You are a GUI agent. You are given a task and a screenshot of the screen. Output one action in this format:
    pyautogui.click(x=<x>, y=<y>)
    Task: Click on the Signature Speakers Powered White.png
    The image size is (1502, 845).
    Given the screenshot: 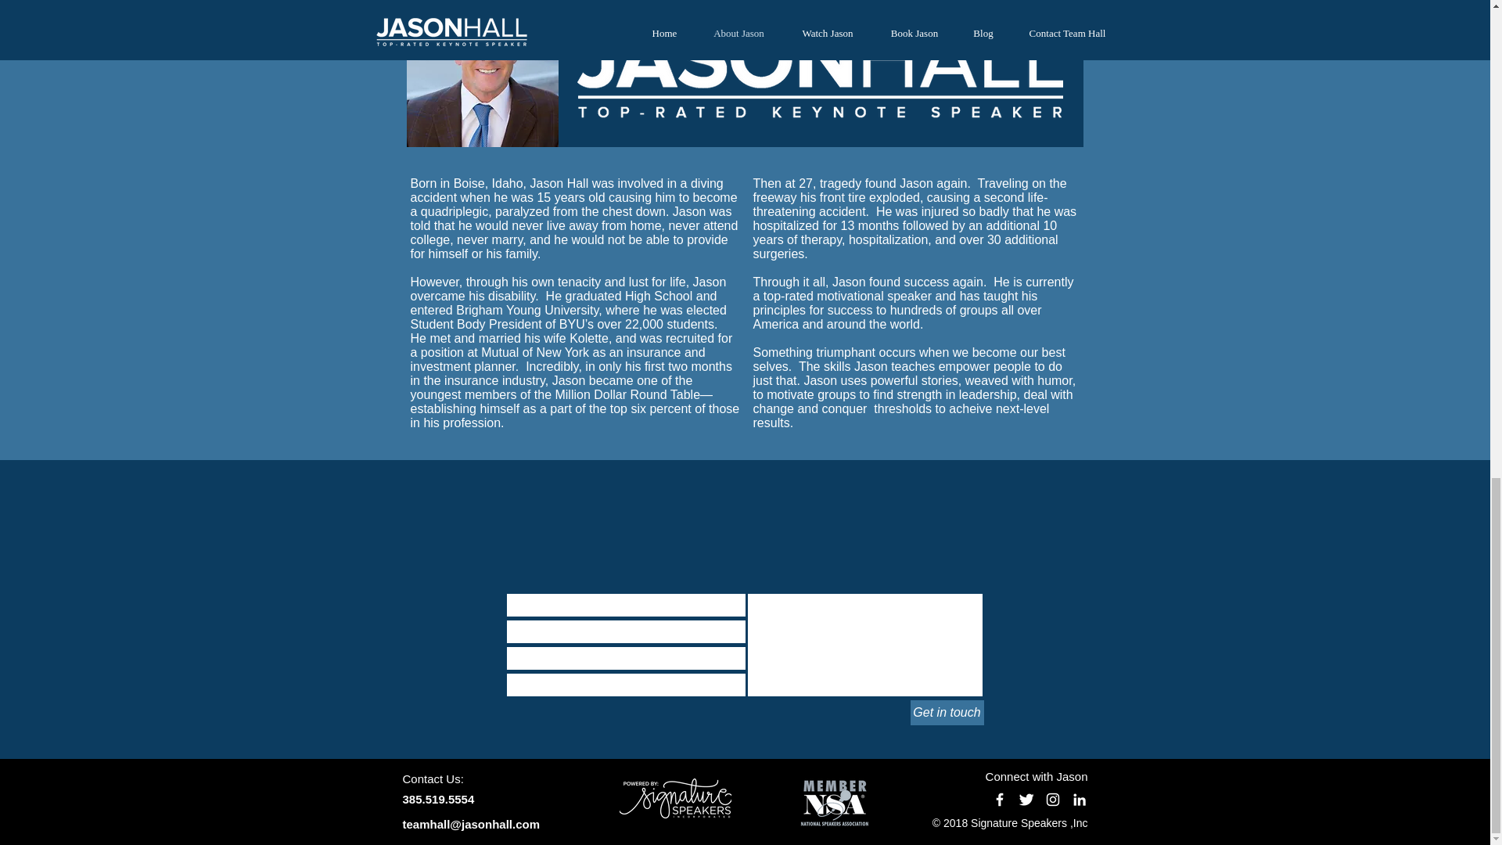 What is the action you would take?
    pyautogui.click(x=675, y=798)
    